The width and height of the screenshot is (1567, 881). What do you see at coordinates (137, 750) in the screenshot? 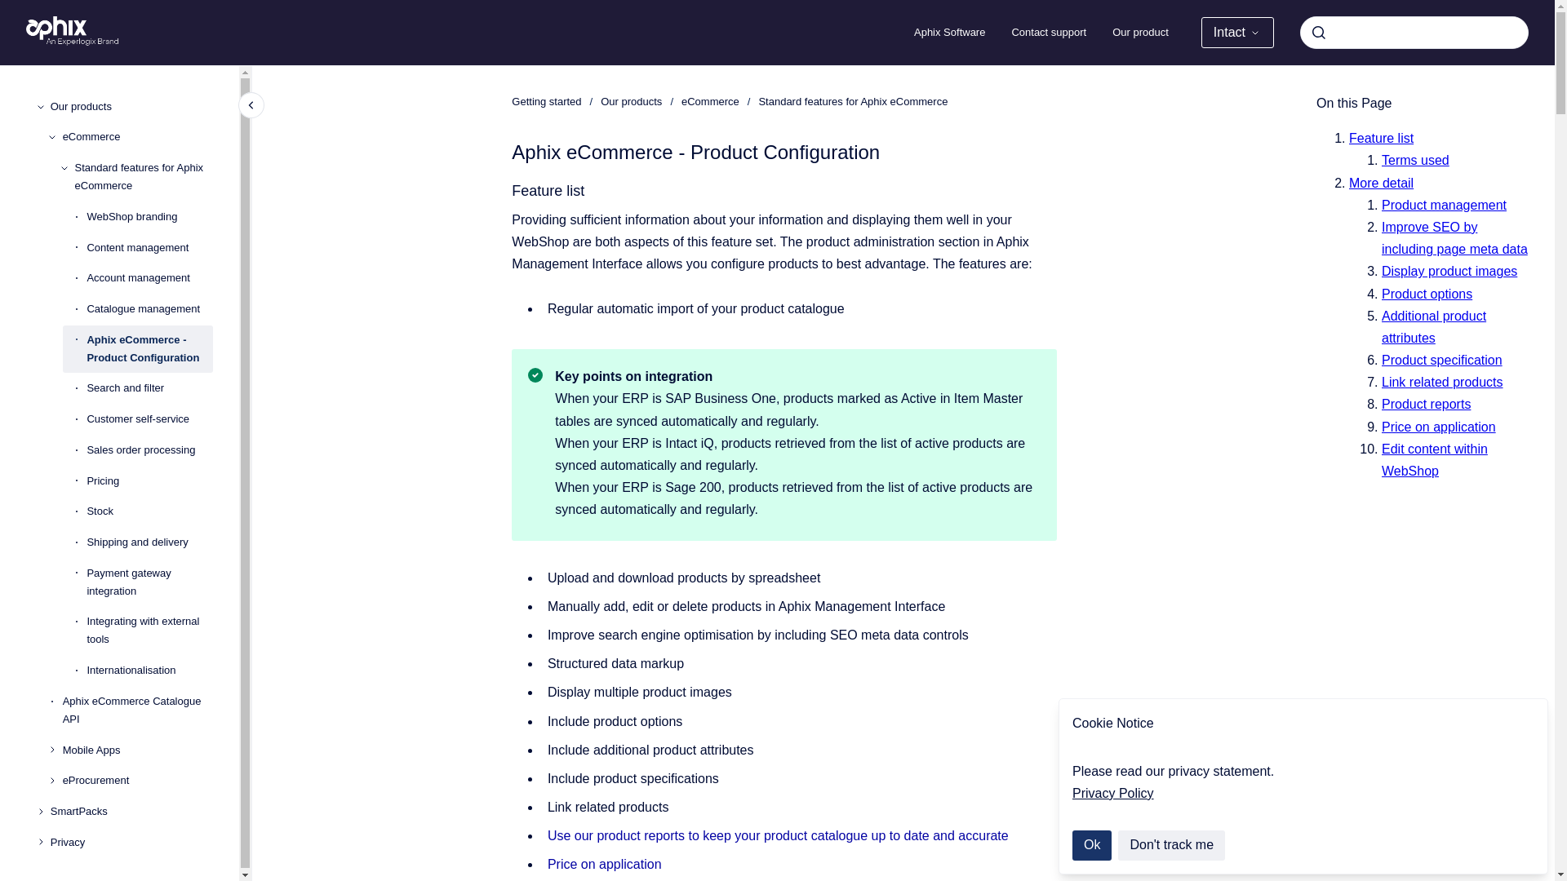
I see `Mobile Apps` at bounding box center [137, 750].